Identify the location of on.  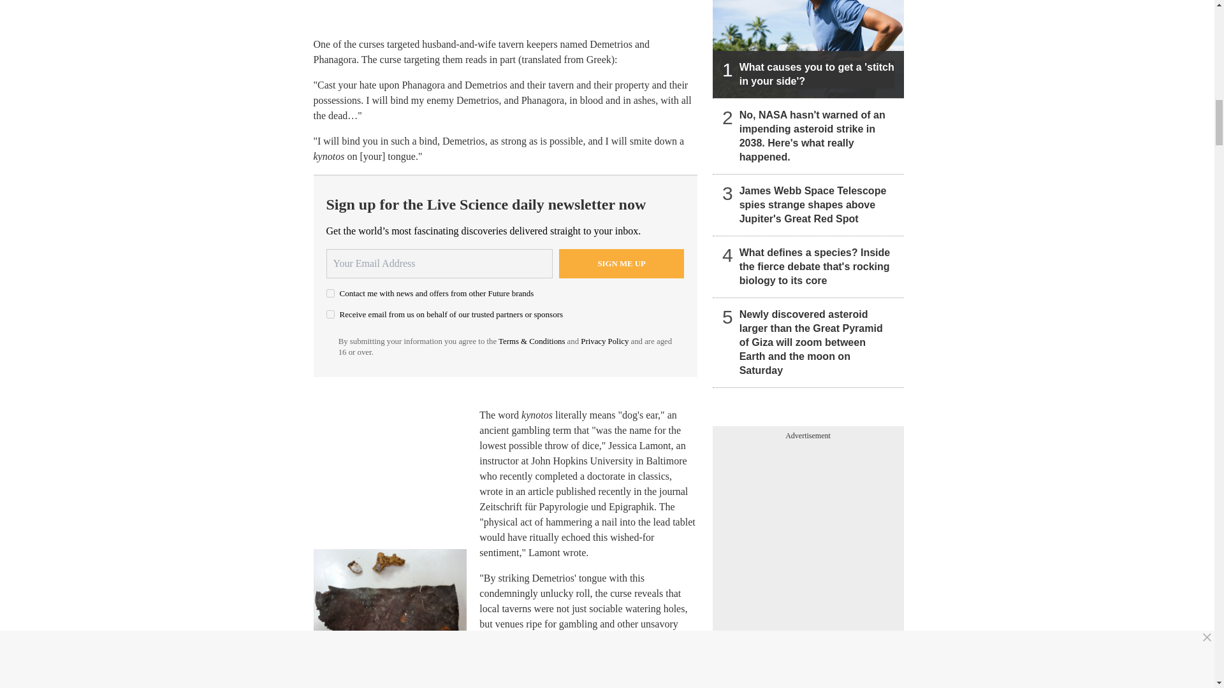
(330, 293).